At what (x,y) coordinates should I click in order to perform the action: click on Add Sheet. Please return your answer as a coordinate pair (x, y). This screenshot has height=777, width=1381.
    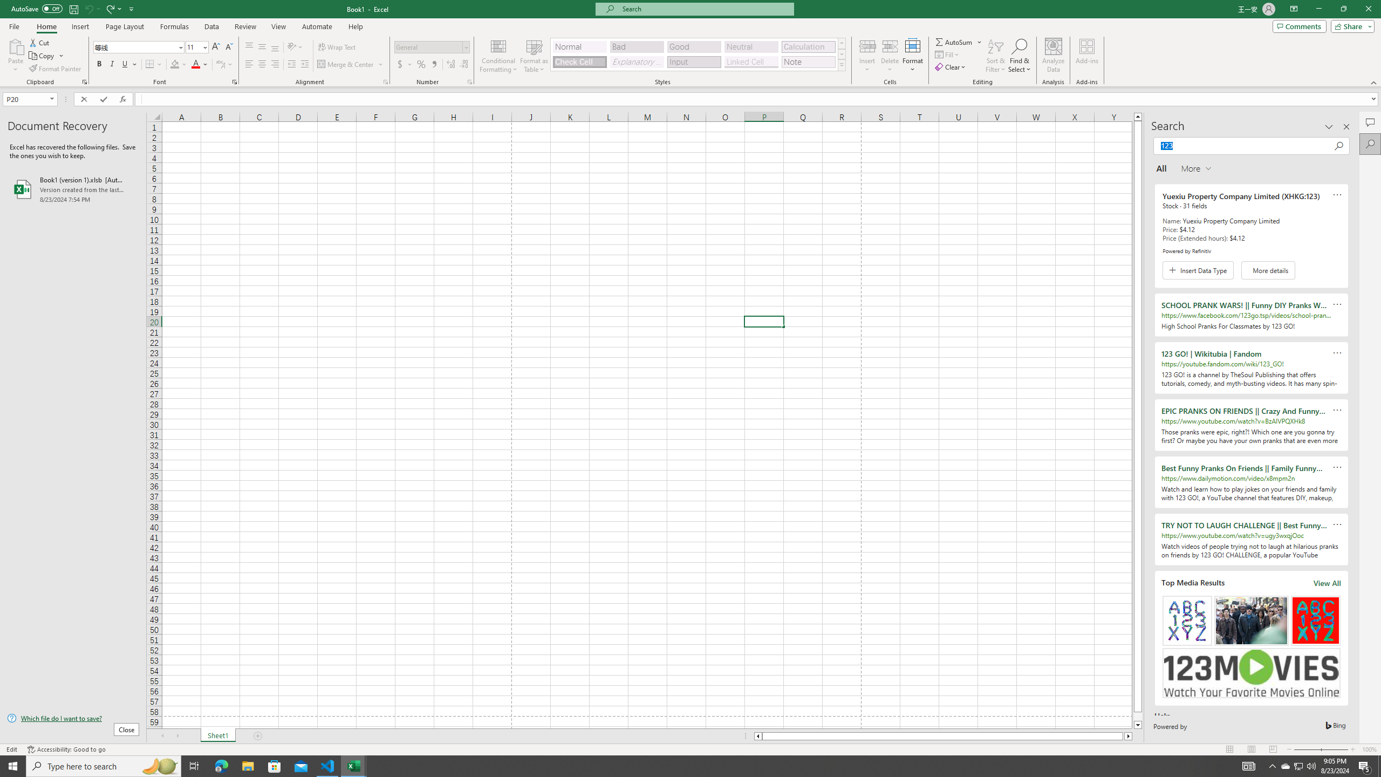
    Looking at the image, I should click on (259, 736).